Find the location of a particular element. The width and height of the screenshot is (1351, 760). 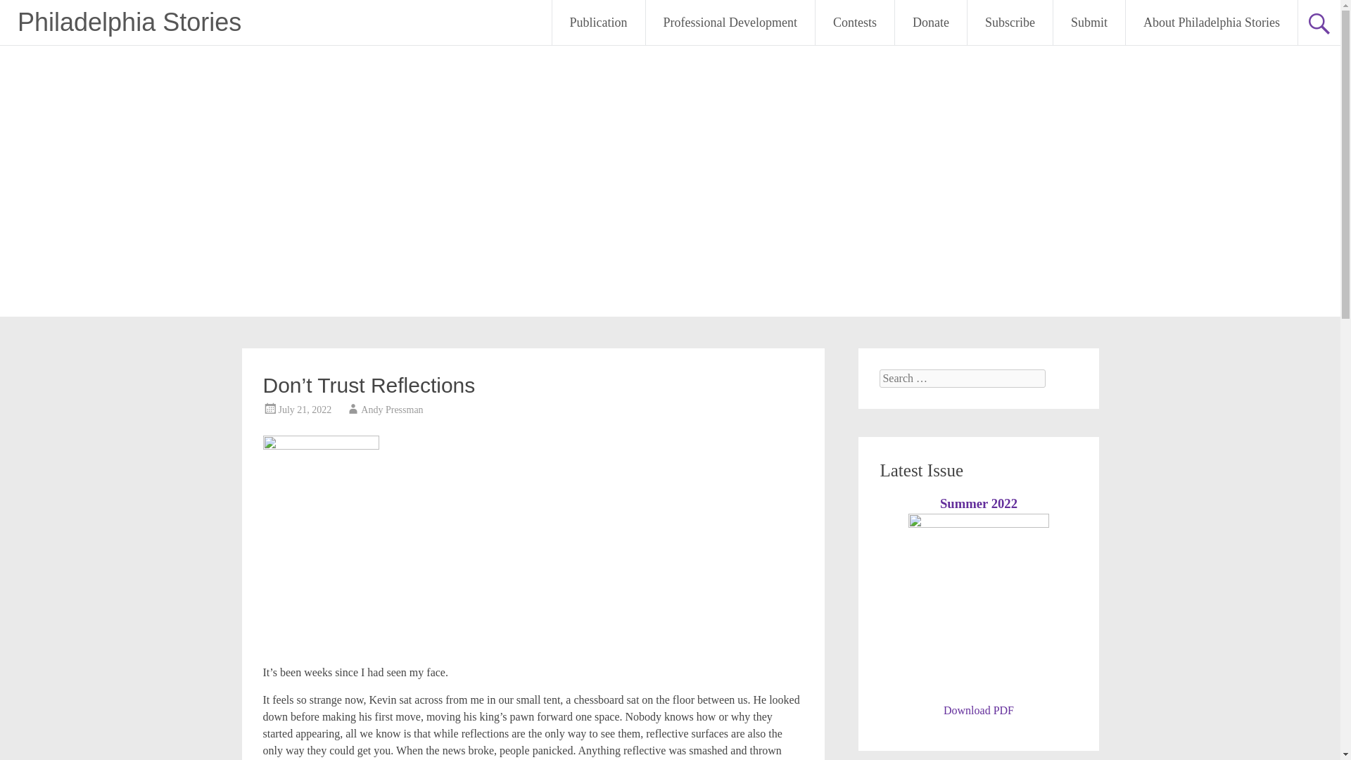

Subscribe is located at coordinates (1009, 23).